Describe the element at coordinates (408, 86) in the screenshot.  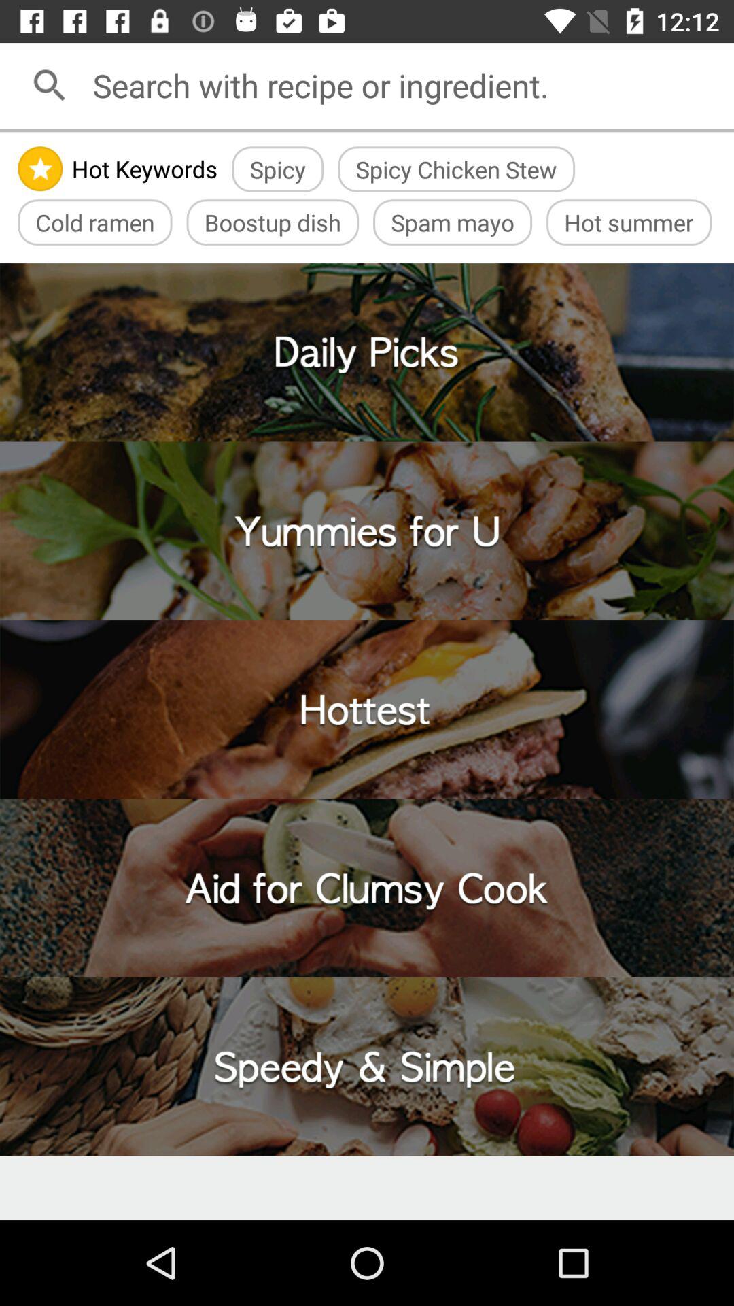
I see `search recipes` at that location.